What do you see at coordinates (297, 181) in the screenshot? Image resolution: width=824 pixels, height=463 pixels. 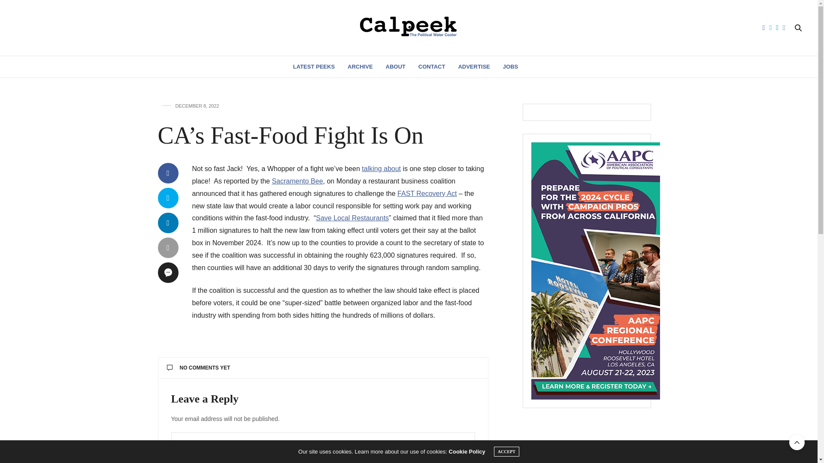 I see `Sacramento Bee` at bounding box center [297, 181].